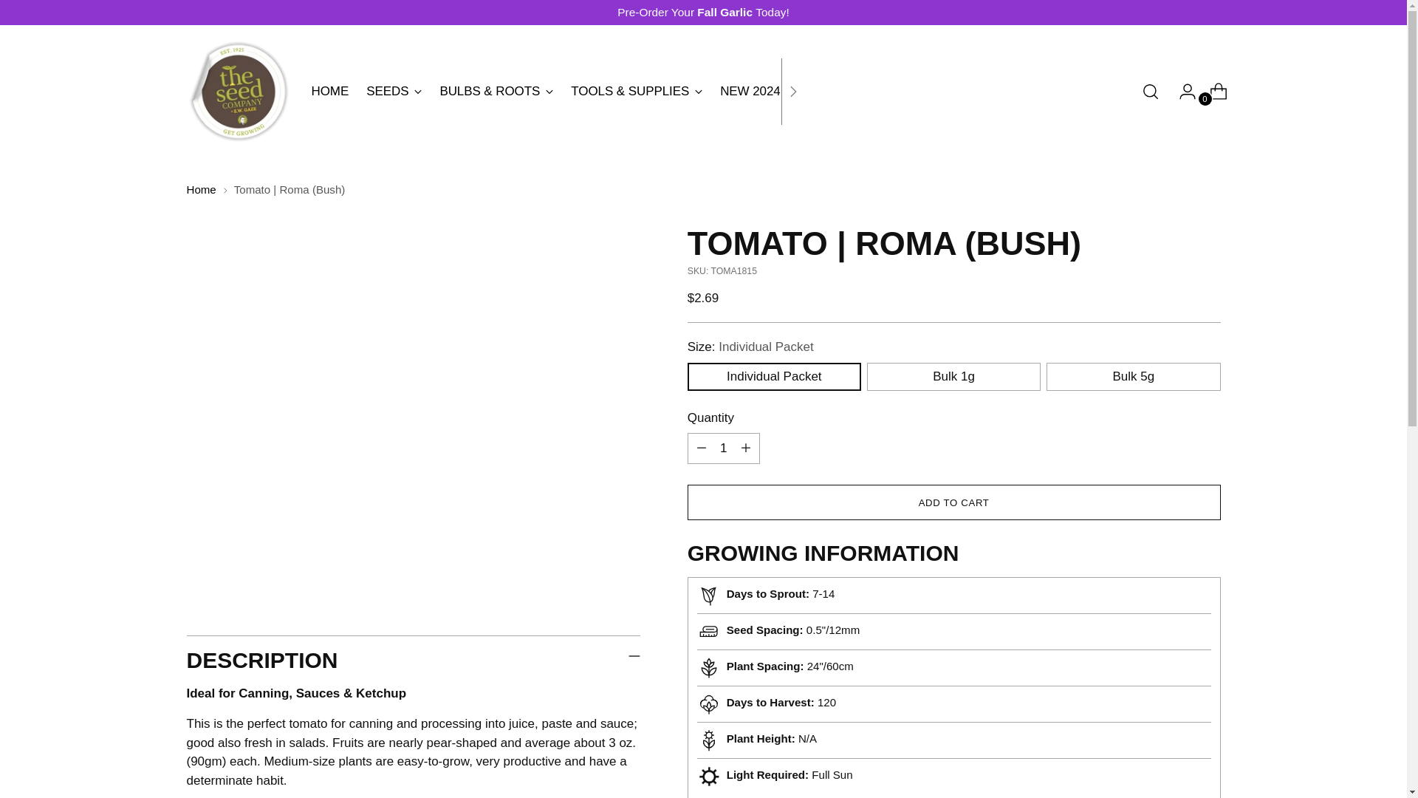  I want to click on Pre-Order Your Fall Garlic Today!, so click(703, 12).